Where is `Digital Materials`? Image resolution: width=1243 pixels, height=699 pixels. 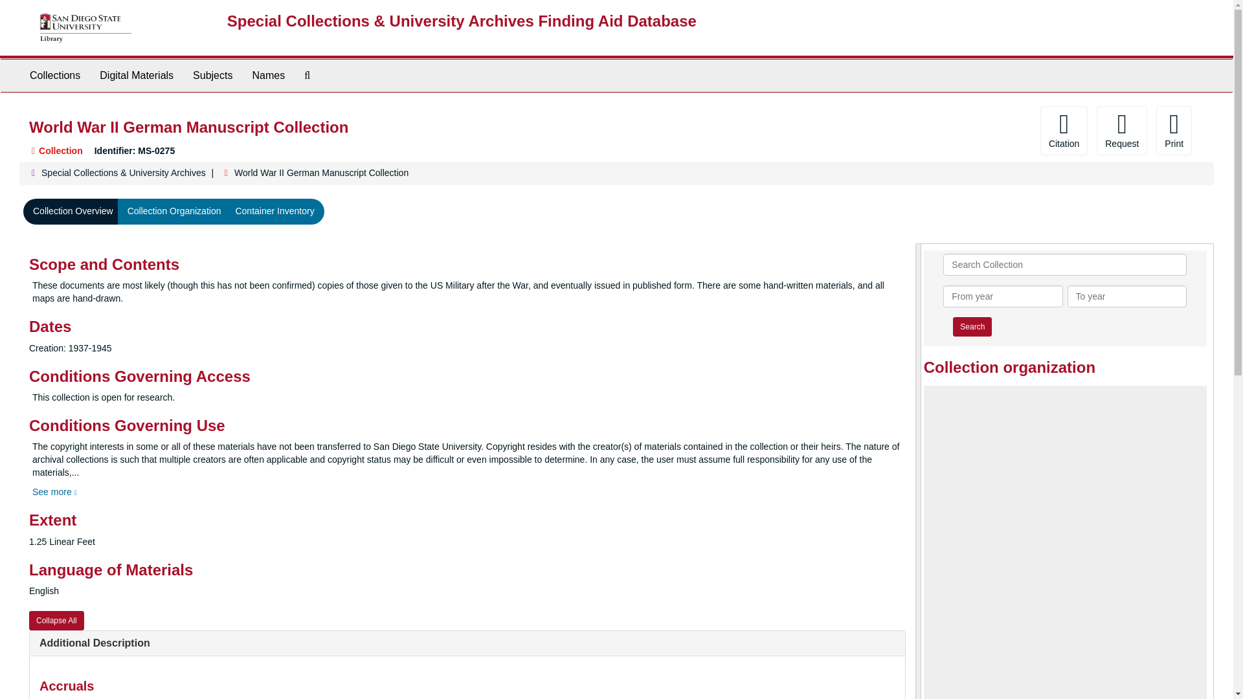 Digital Materials is located at coordinates (136, 75).